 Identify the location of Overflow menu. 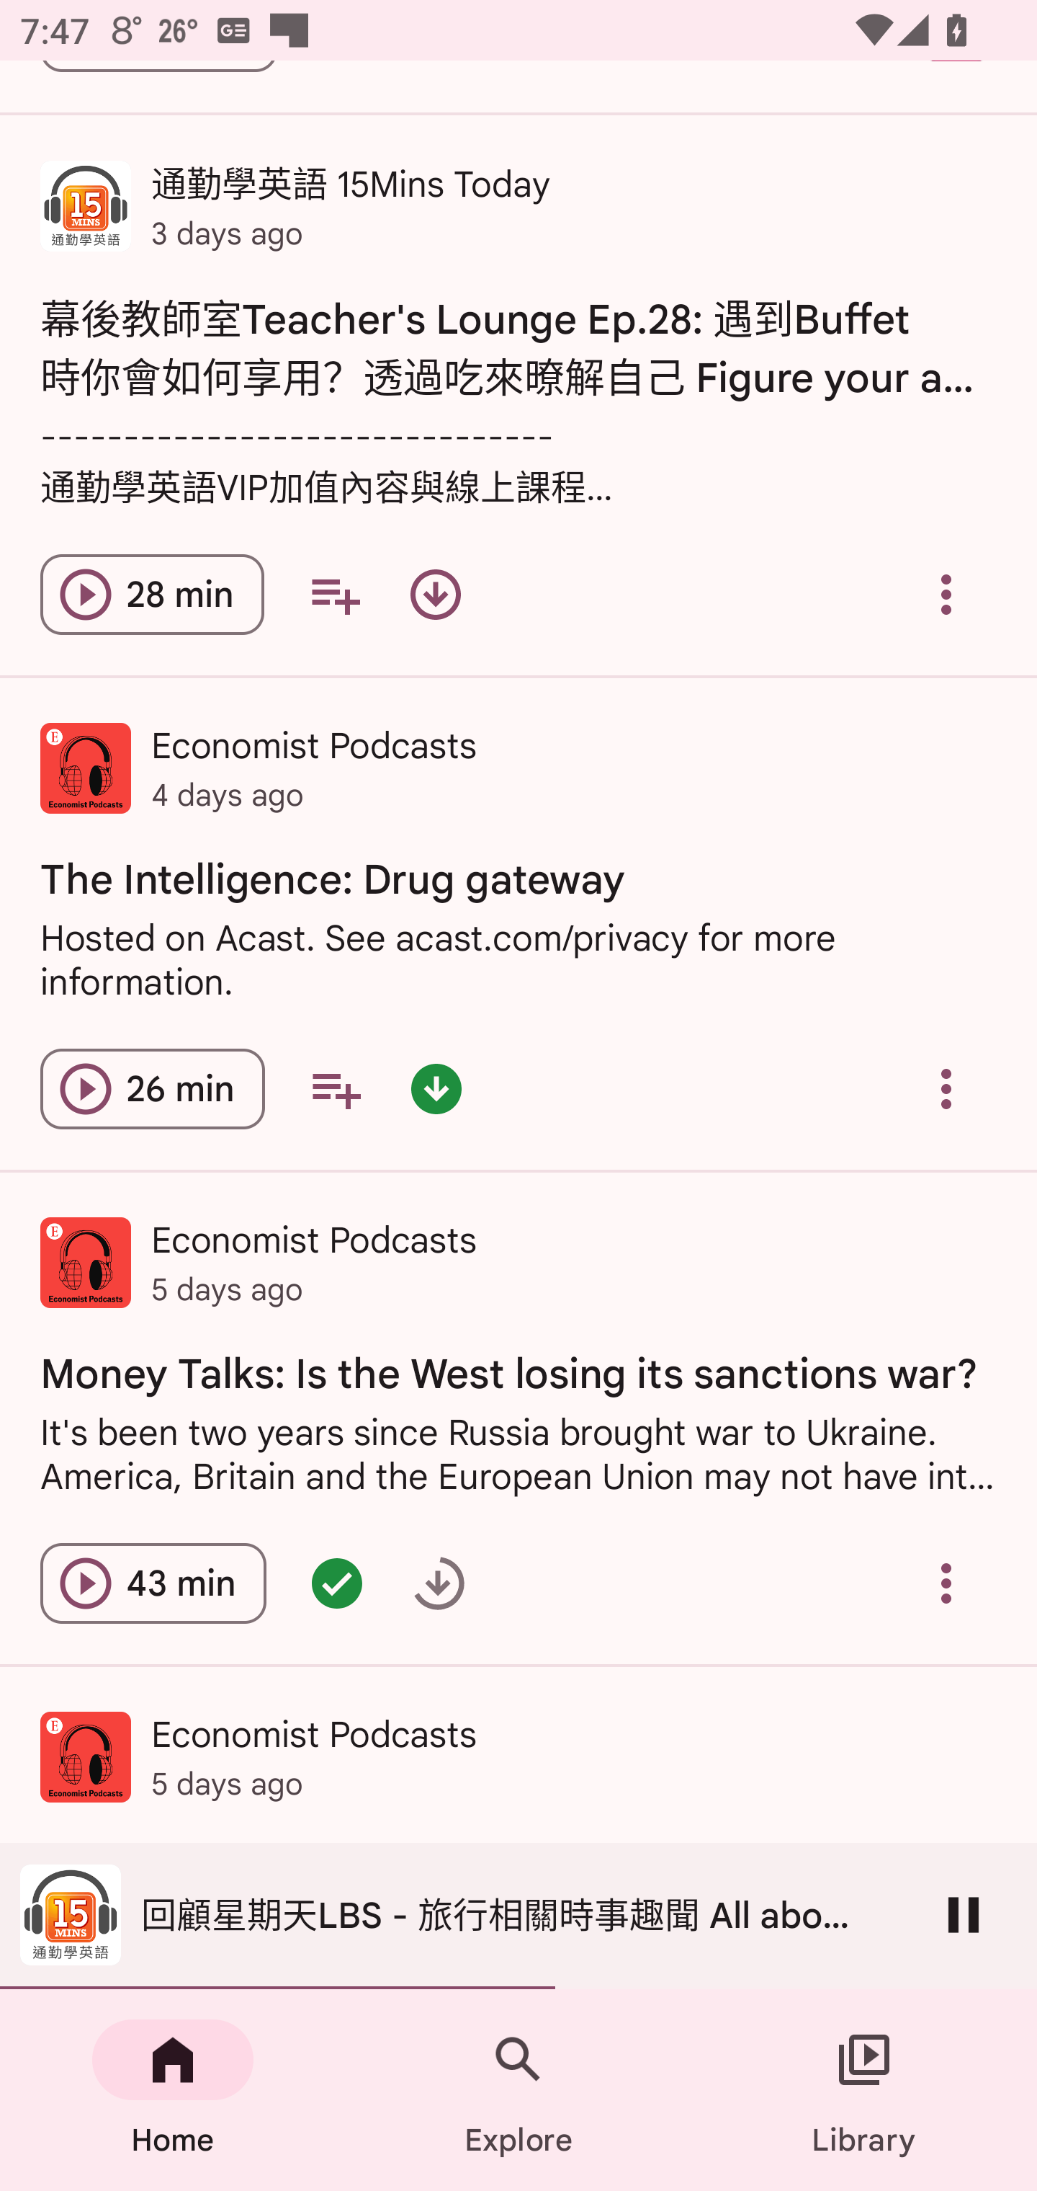
(946, 594).